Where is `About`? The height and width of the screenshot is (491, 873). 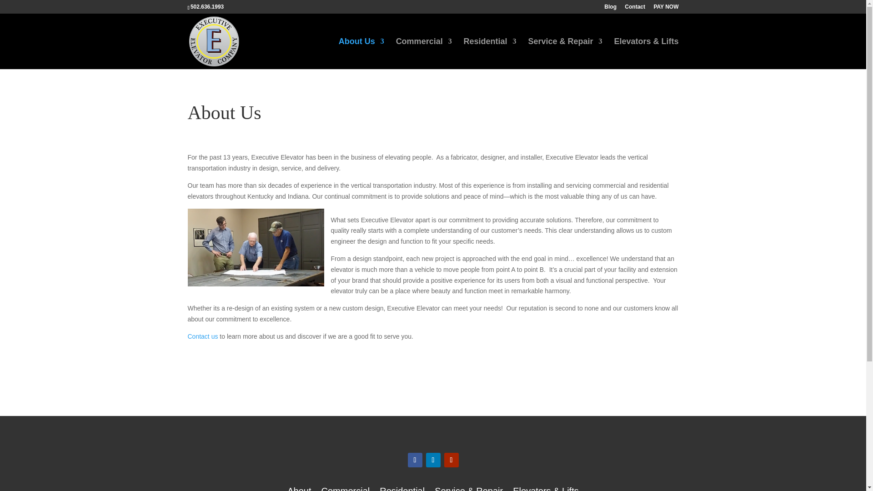 About is located at coordinates (299, 489).